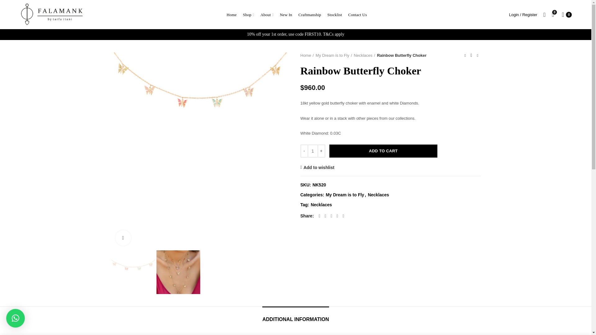 The width and height of the screenshot is (596, 335). I want to click on Home, so click(232, 14).